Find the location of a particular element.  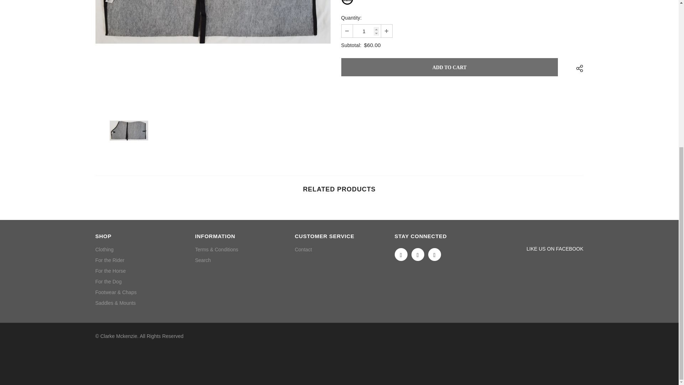

1 is located at coordinates (366, 31).